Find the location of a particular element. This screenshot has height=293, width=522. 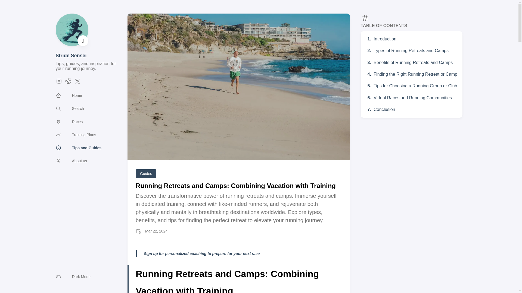

Stride Sensei is located at coordinates (71, 55).